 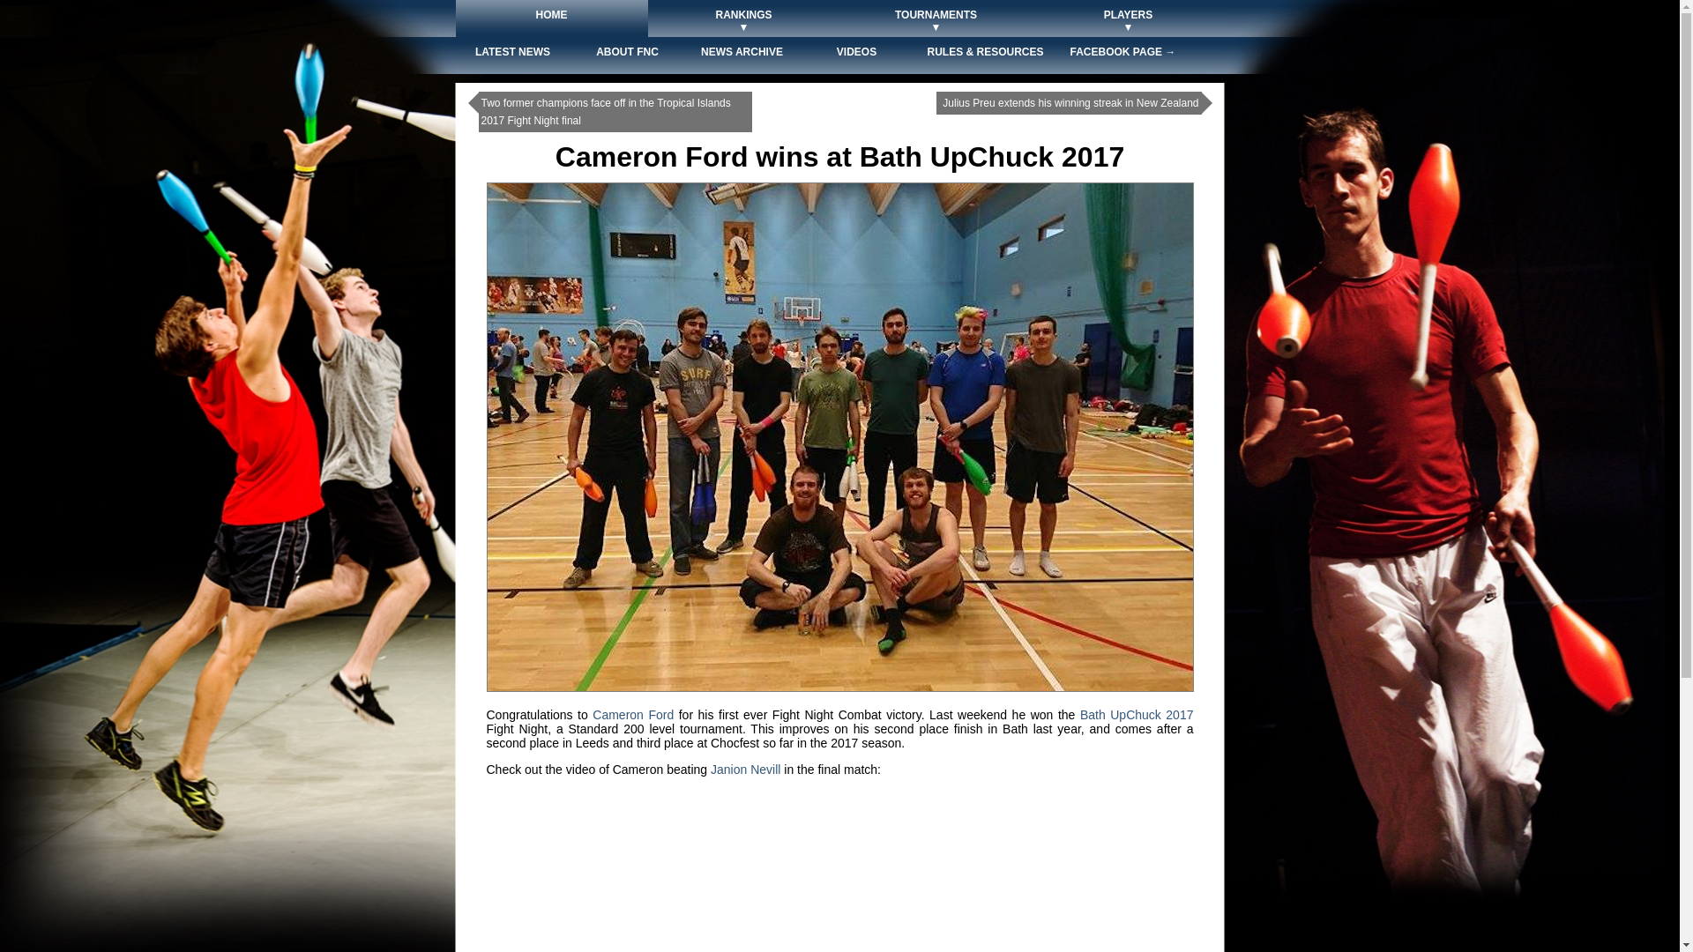 What do you see at coordinates (512, 58) in the screenshot?
I see `LATEST NEWS` at bounding box center [512, 58].